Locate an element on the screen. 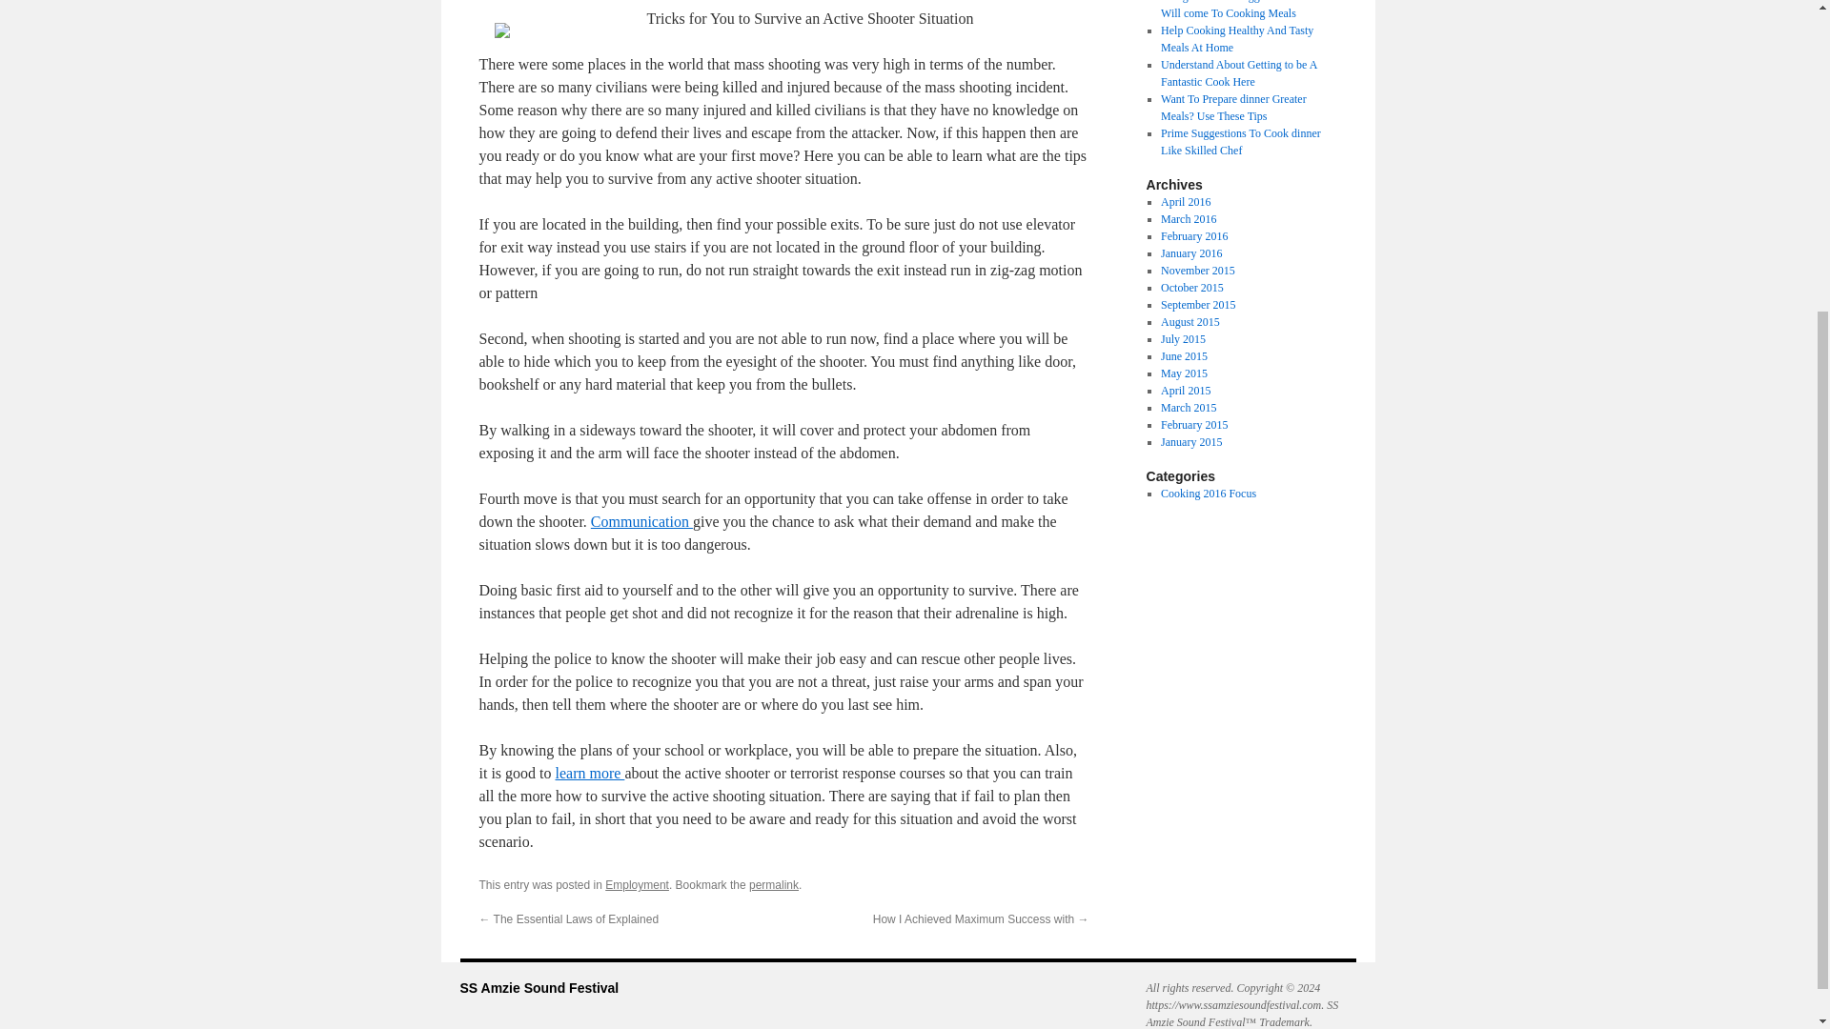 The height and width of the screenshot is (1029, 1830). SS Amzie Sound Festival is located at coordinates (538, 988).